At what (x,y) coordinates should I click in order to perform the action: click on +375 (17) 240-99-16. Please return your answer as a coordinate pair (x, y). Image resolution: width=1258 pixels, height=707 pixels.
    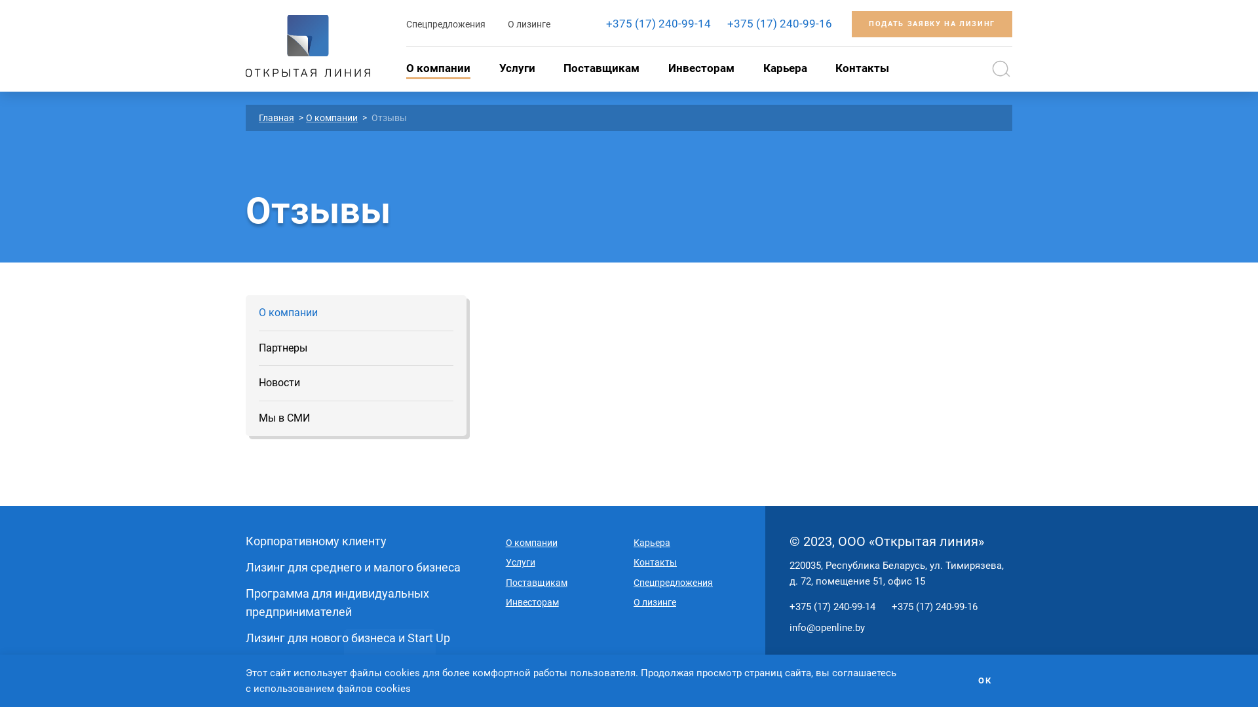
    Looking at the image, I should click on (780, 24).